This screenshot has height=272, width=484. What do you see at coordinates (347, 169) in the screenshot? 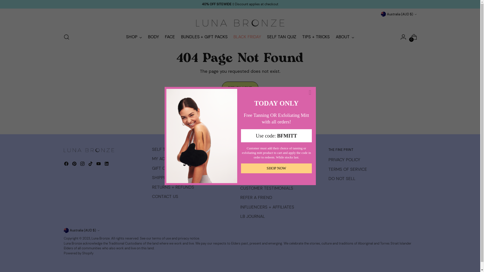
I see `TERMS OF SERVICE` at bounding box center [347, 169].